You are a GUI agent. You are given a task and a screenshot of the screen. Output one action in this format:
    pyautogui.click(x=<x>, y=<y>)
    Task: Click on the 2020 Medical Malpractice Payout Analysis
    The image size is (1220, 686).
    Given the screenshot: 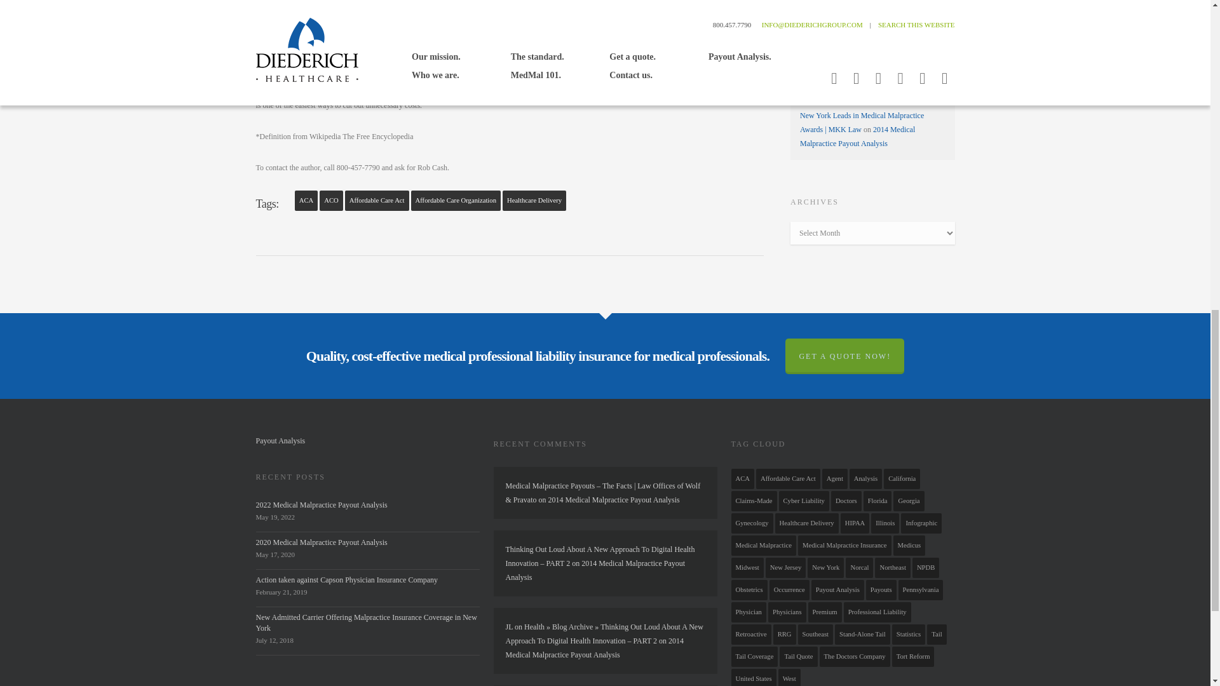 What is the action you would take?
    pyautogui.click(x=320, y=542)
    